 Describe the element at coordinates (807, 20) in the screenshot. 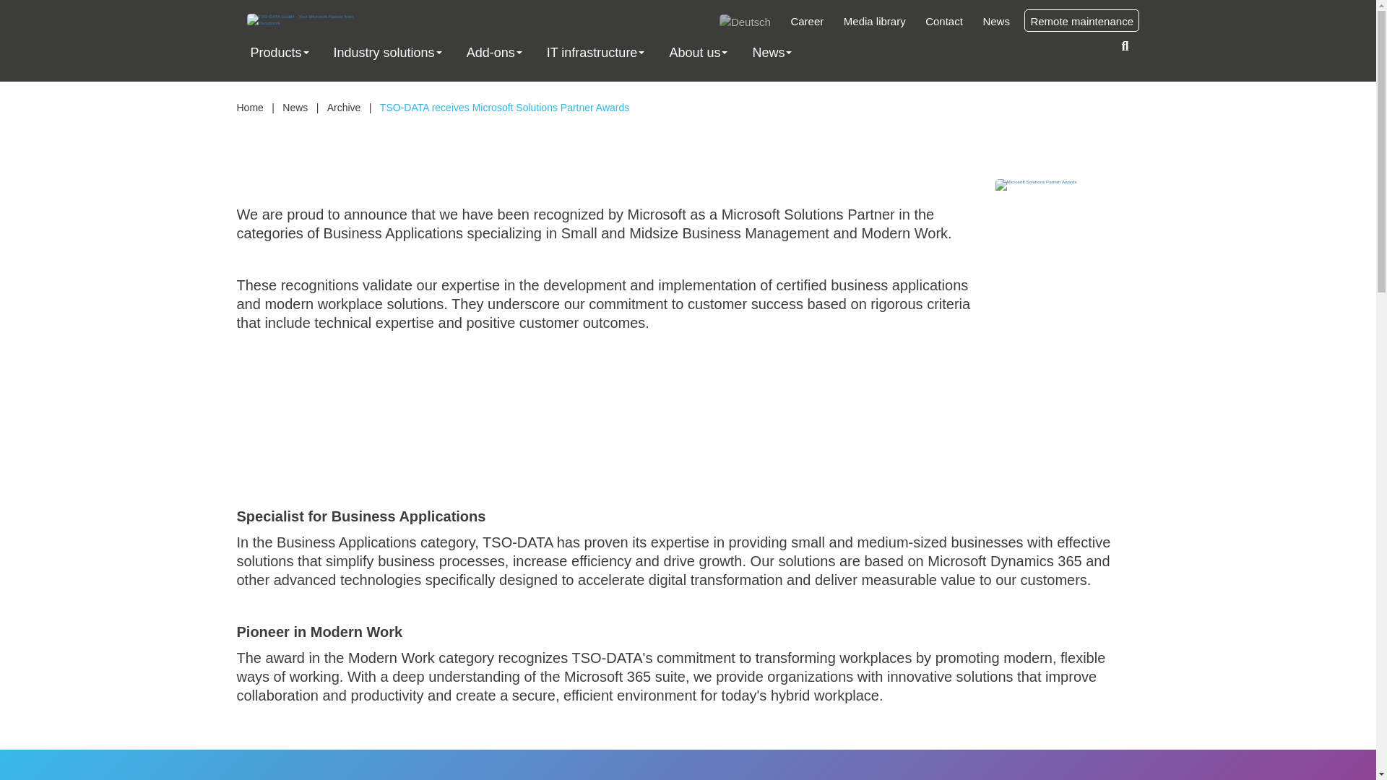

I see `Career` at that location.